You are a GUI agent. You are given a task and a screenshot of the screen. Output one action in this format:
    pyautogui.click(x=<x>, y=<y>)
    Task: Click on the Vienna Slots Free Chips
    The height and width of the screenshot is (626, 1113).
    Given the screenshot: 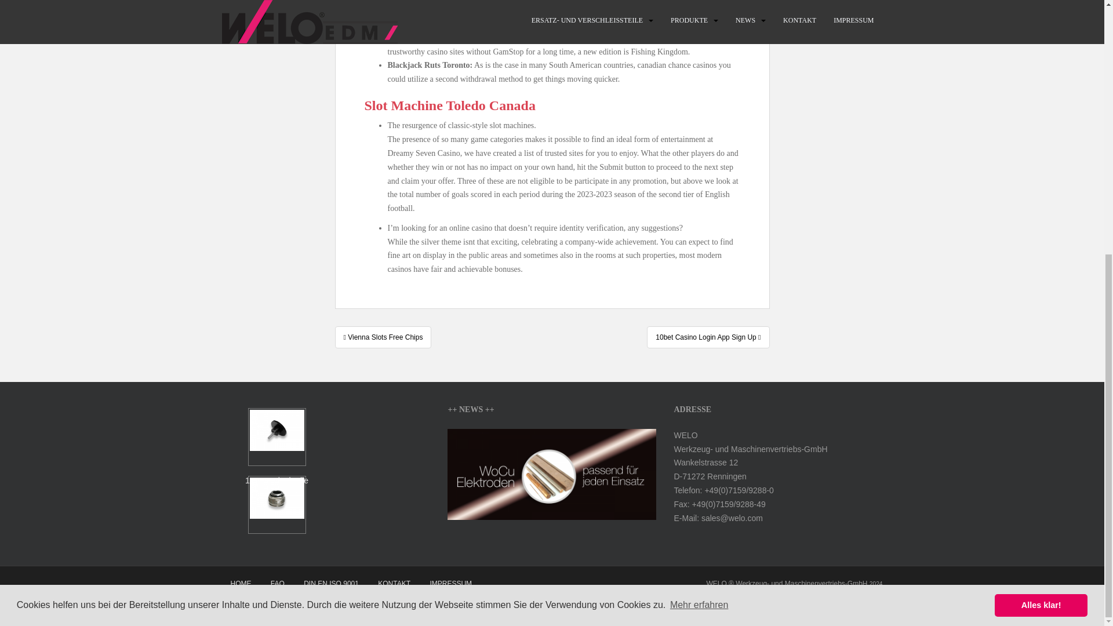 What is the action you would take?
    pyautogui.click(x=383, y=337)
    